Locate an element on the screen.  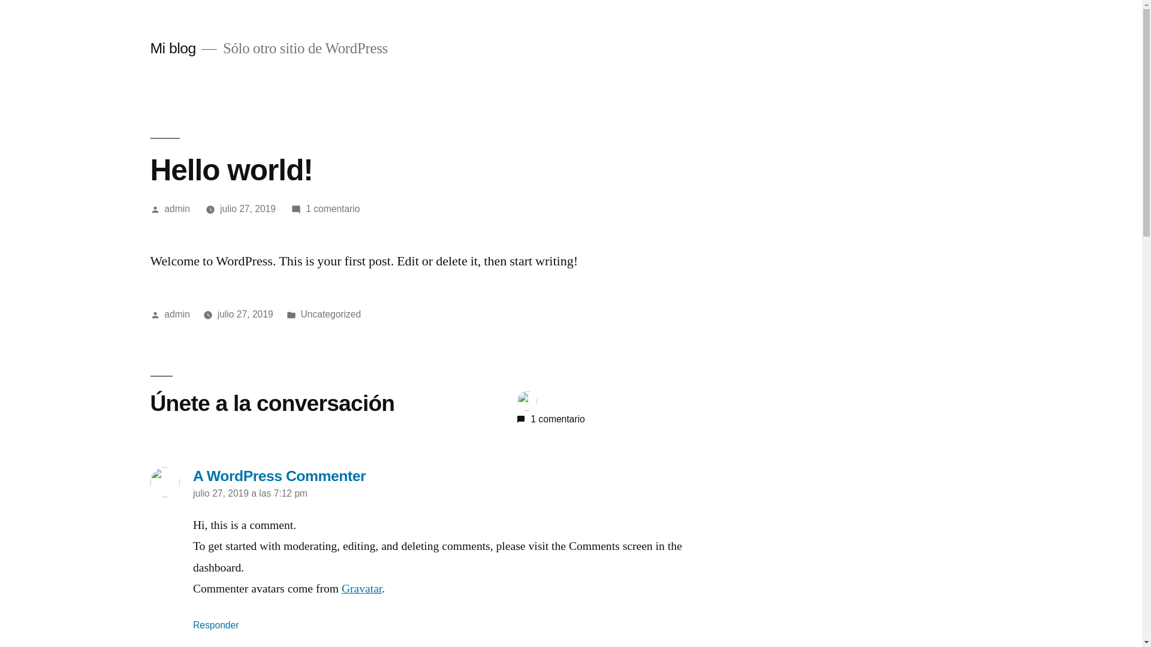
julio 27, 2019 is located at coordinates (248, 208).